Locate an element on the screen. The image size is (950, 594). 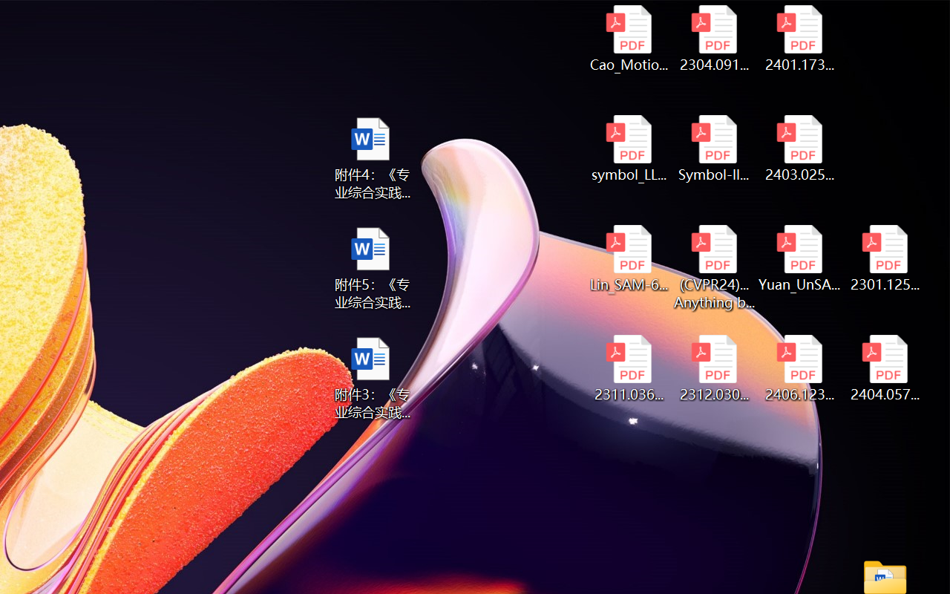
symbol_LLM.pdf is located at coordinates (628, 148).